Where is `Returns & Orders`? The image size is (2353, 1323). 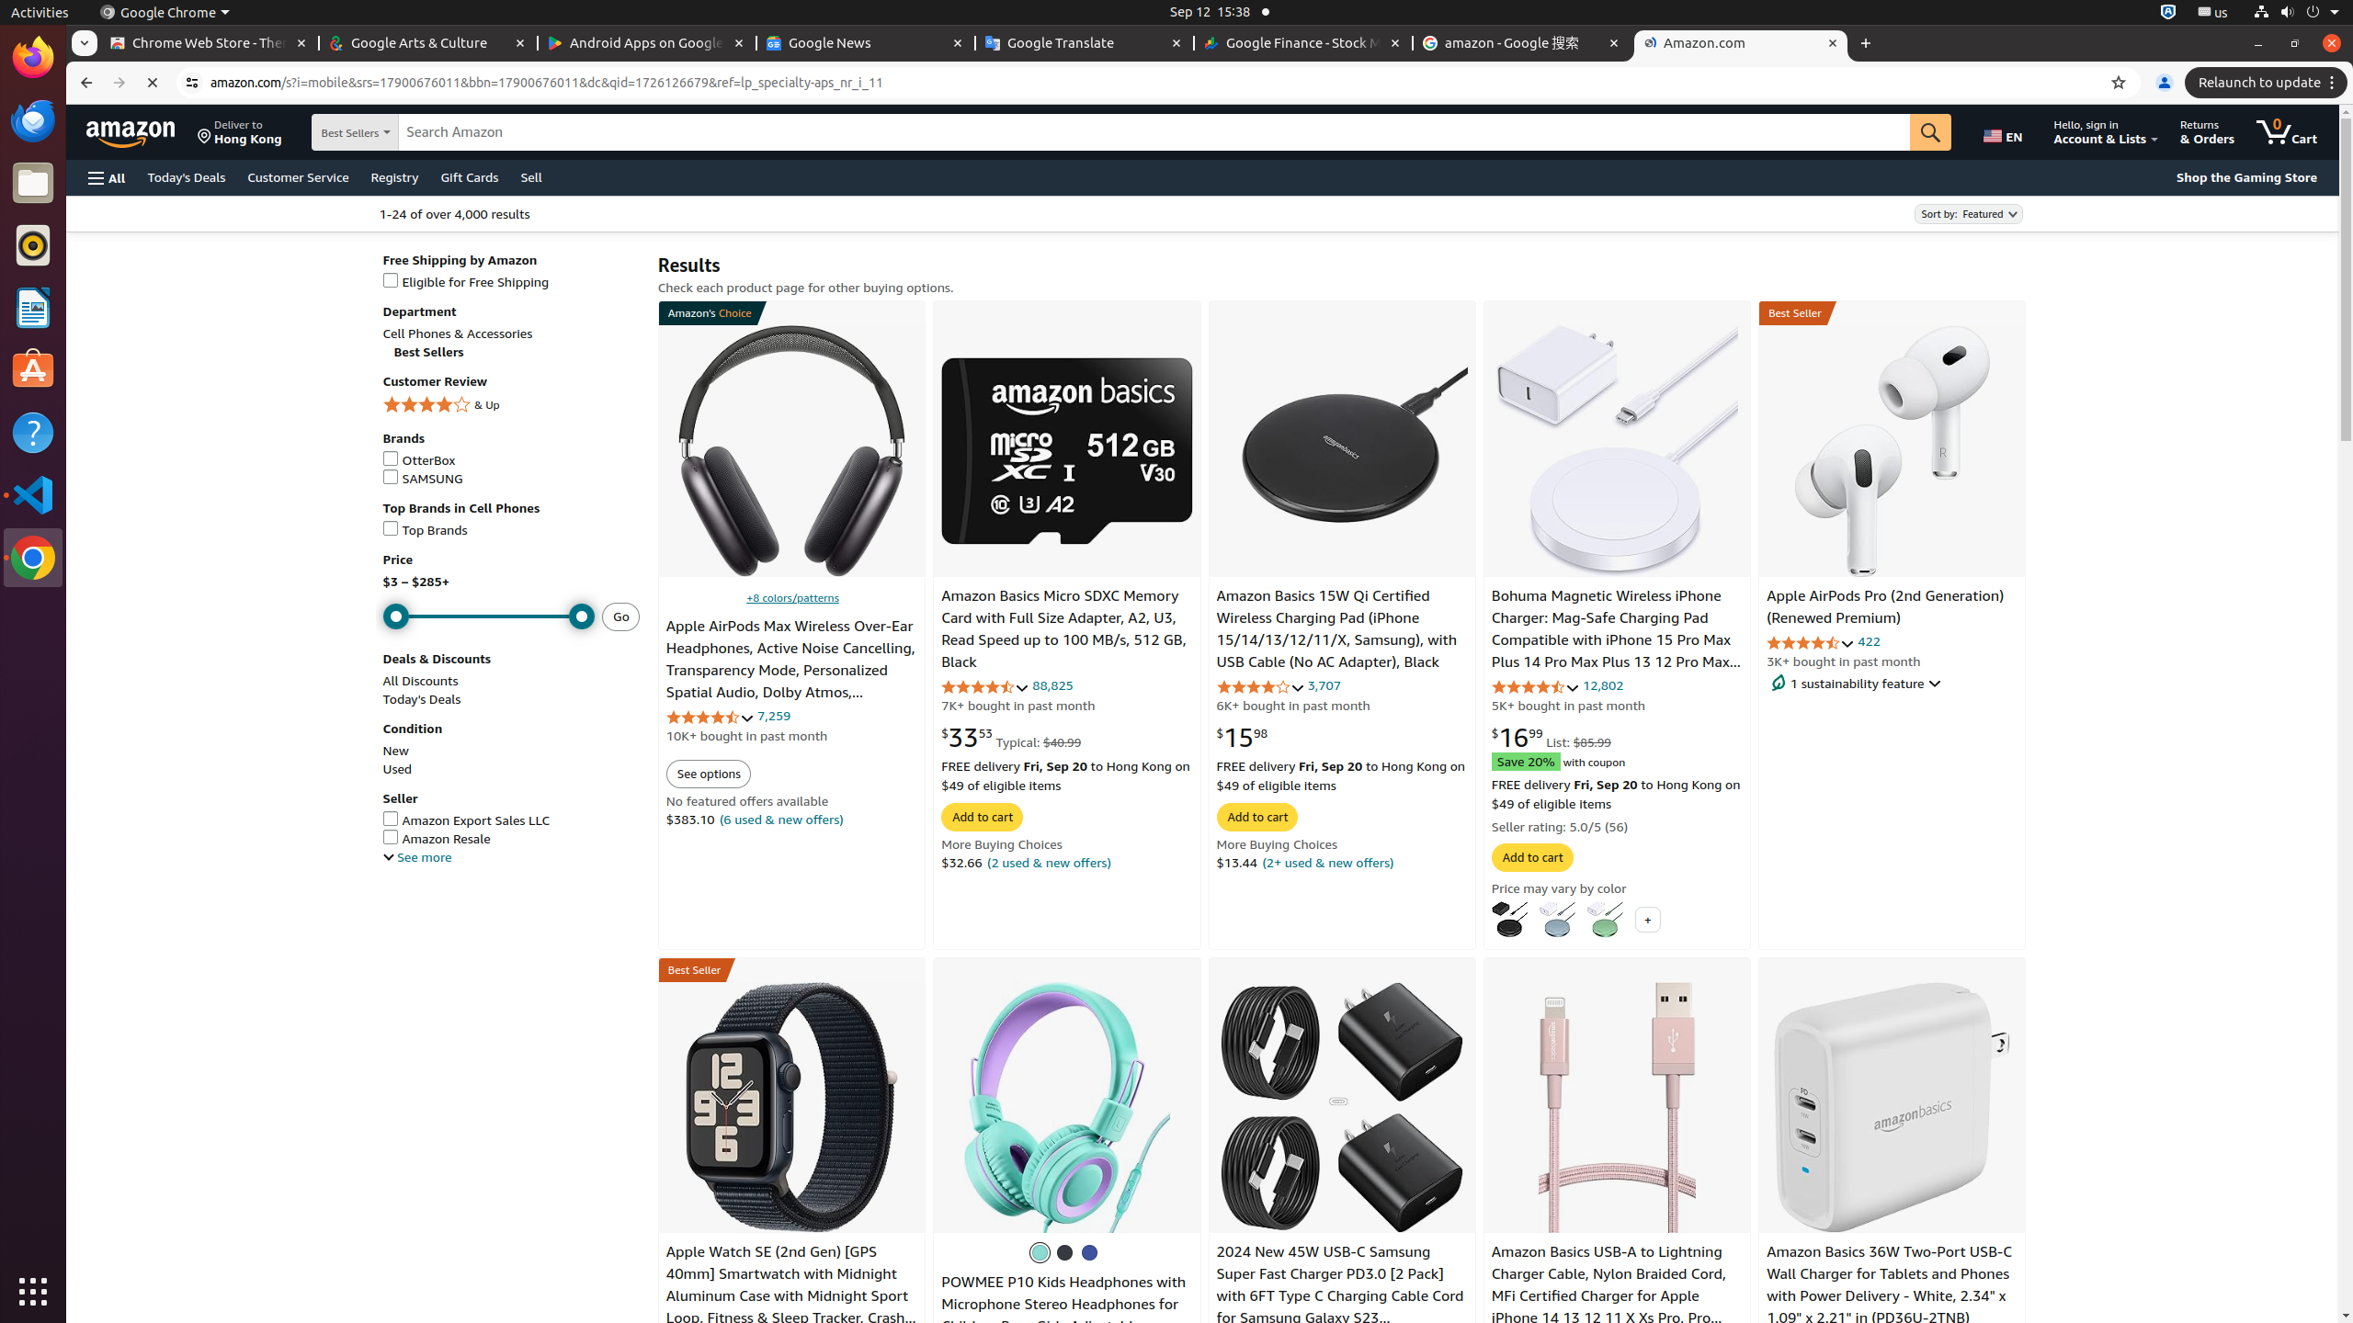 Returns & Orders is located at coordinates (2208, 132).